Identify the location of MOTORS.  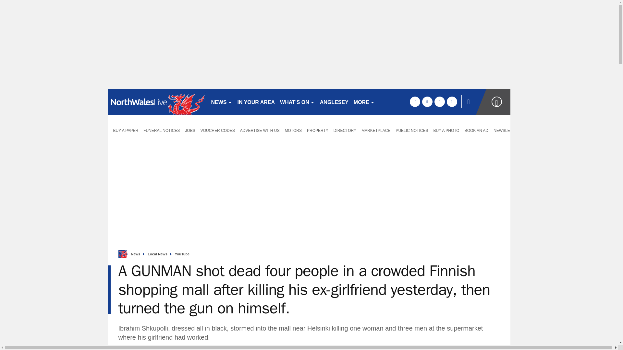
(293, 130).